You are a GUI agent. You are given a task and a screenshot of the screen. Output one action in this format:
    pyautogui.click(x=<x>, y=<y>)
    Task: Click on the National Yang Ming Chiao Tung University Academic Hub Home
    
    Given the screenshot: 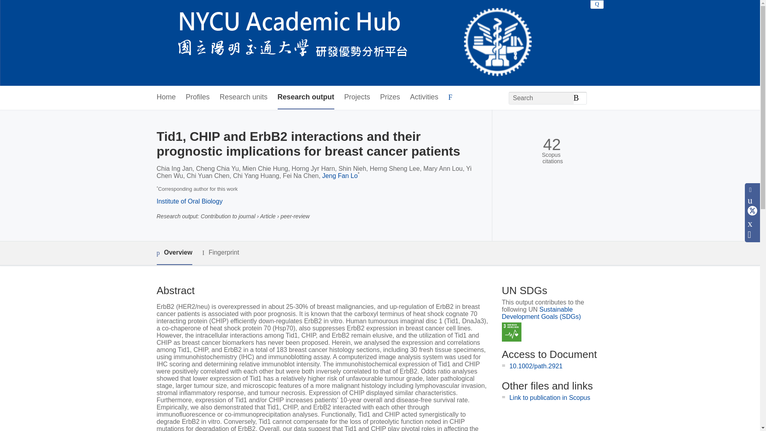 What is the action you would take?
    pyautogui.click(x=344, y=43)
    